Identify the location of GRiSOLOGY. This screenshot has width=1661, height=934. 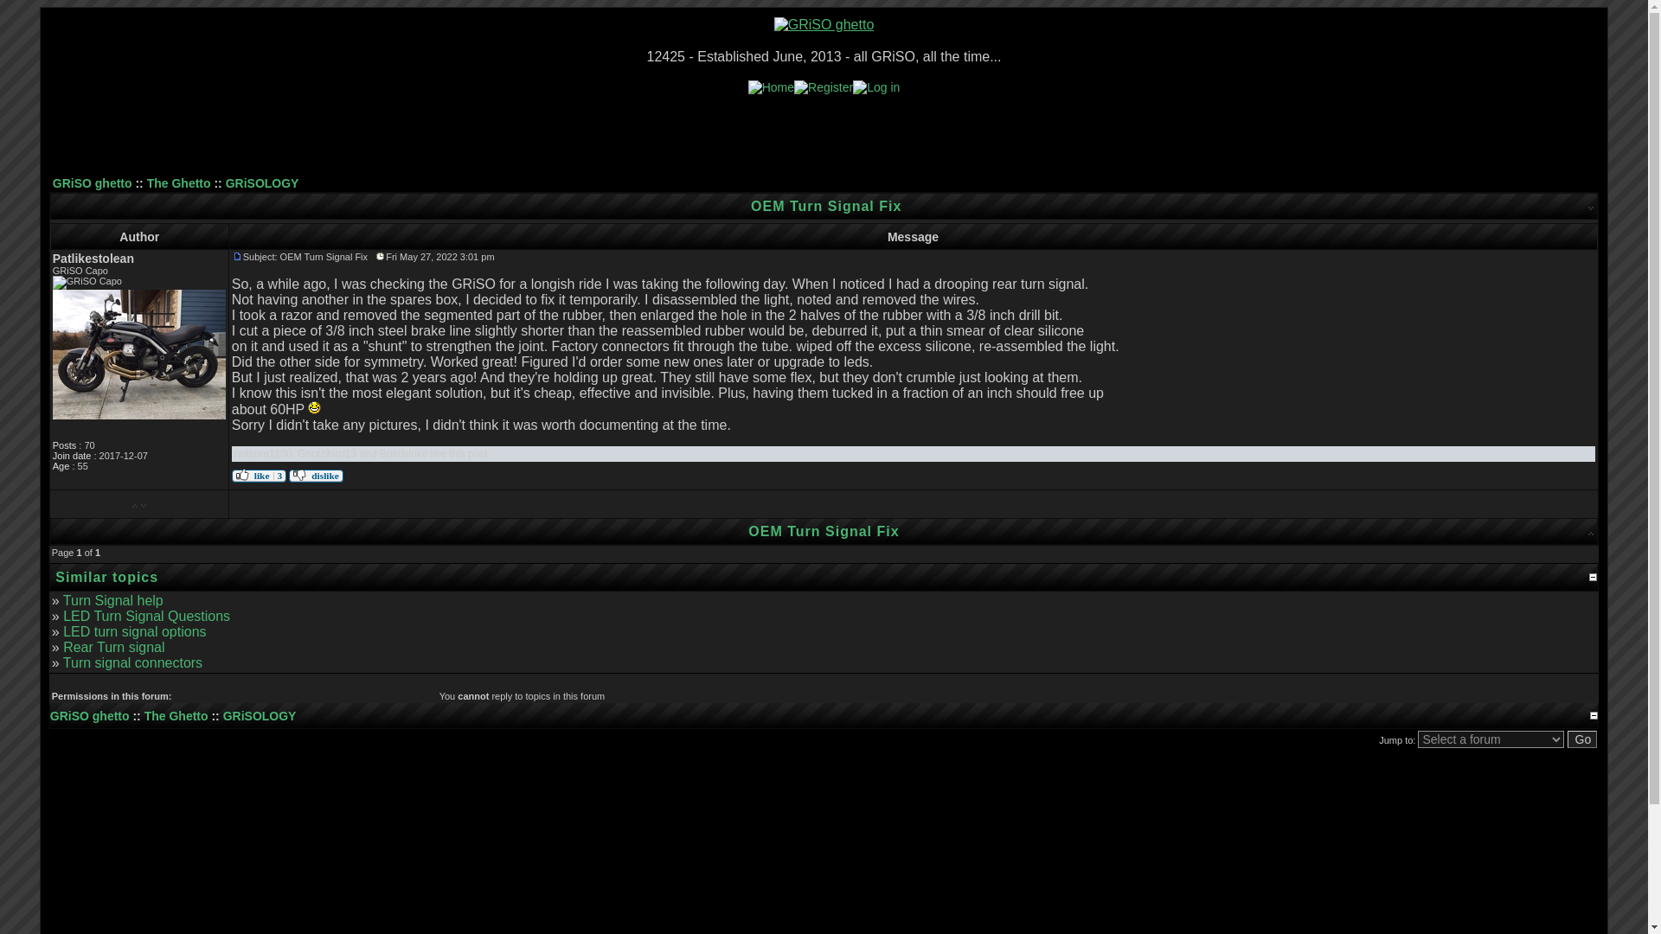
(260, 715).